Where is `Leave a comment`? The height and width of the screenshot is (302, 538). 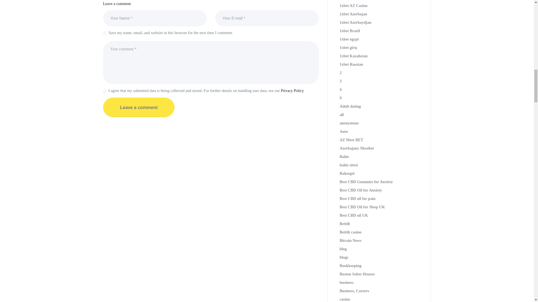
Leave a comment is located at coordinates (139, 107).